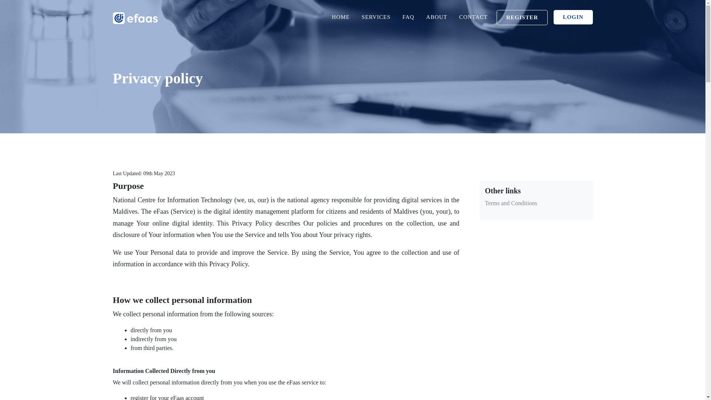  What do you see at coordinates (511, 203) in the screenshot?
I see `Terms and Conditions` at bounding box center [511, 203].